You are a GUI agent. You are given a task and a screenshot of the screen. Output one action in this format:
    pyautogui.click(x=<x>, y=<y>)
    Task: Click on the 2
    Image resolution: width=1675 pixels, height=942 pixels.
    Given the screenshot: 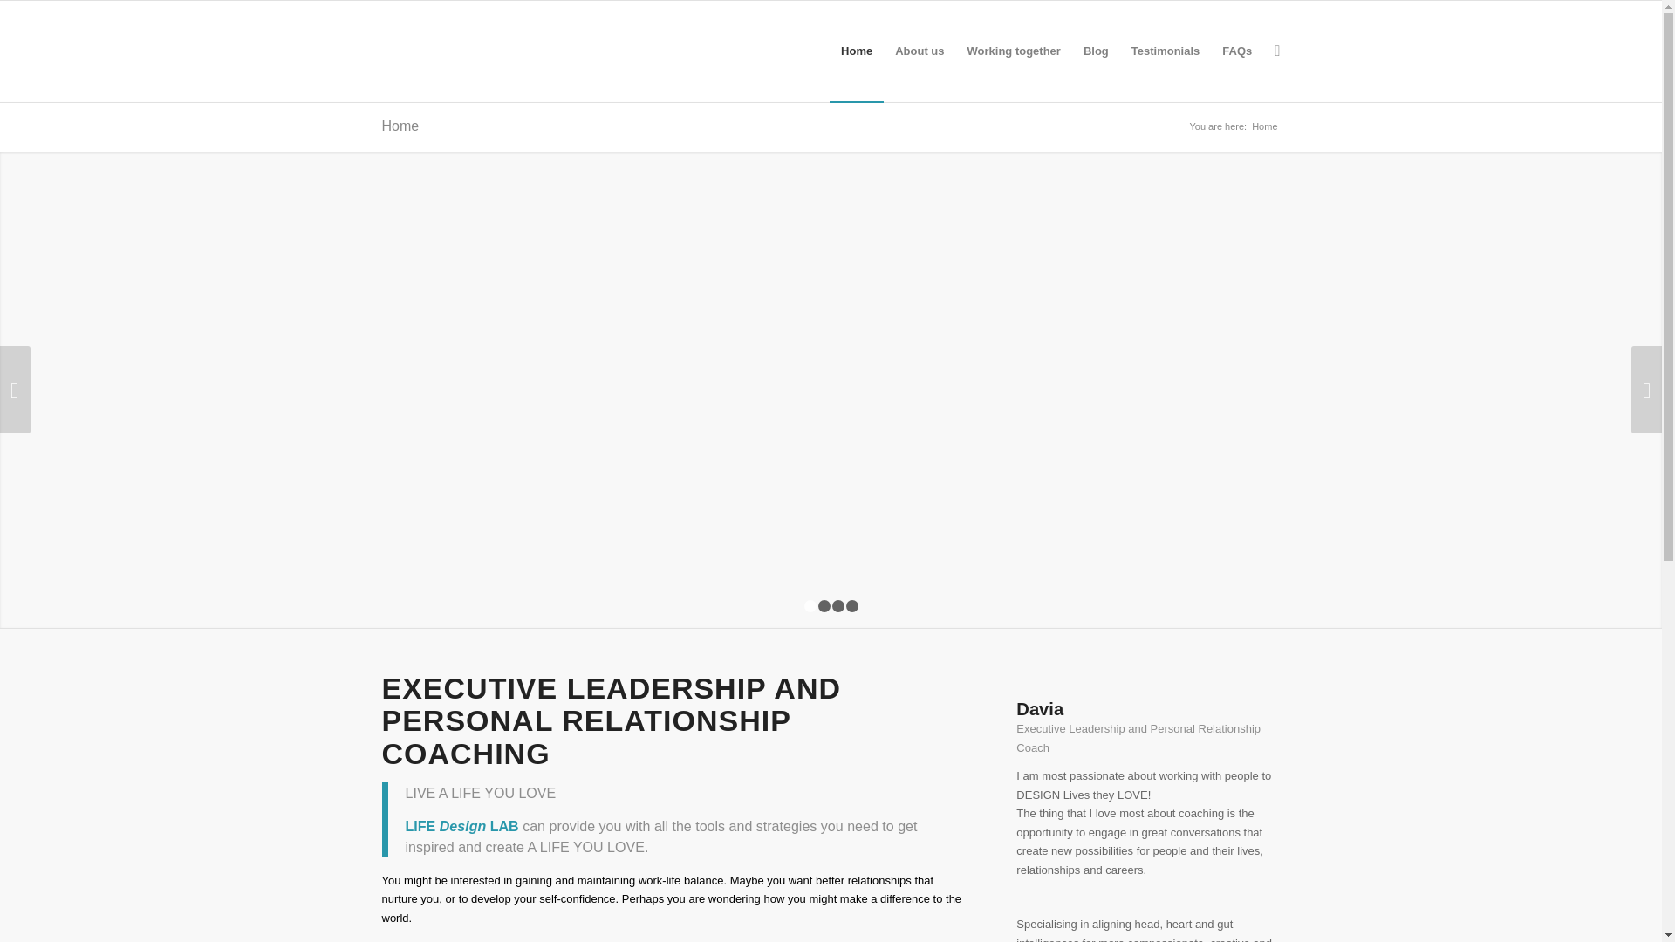 What is the action you would take?
    pyautogui.click(x=824, y=605)
    